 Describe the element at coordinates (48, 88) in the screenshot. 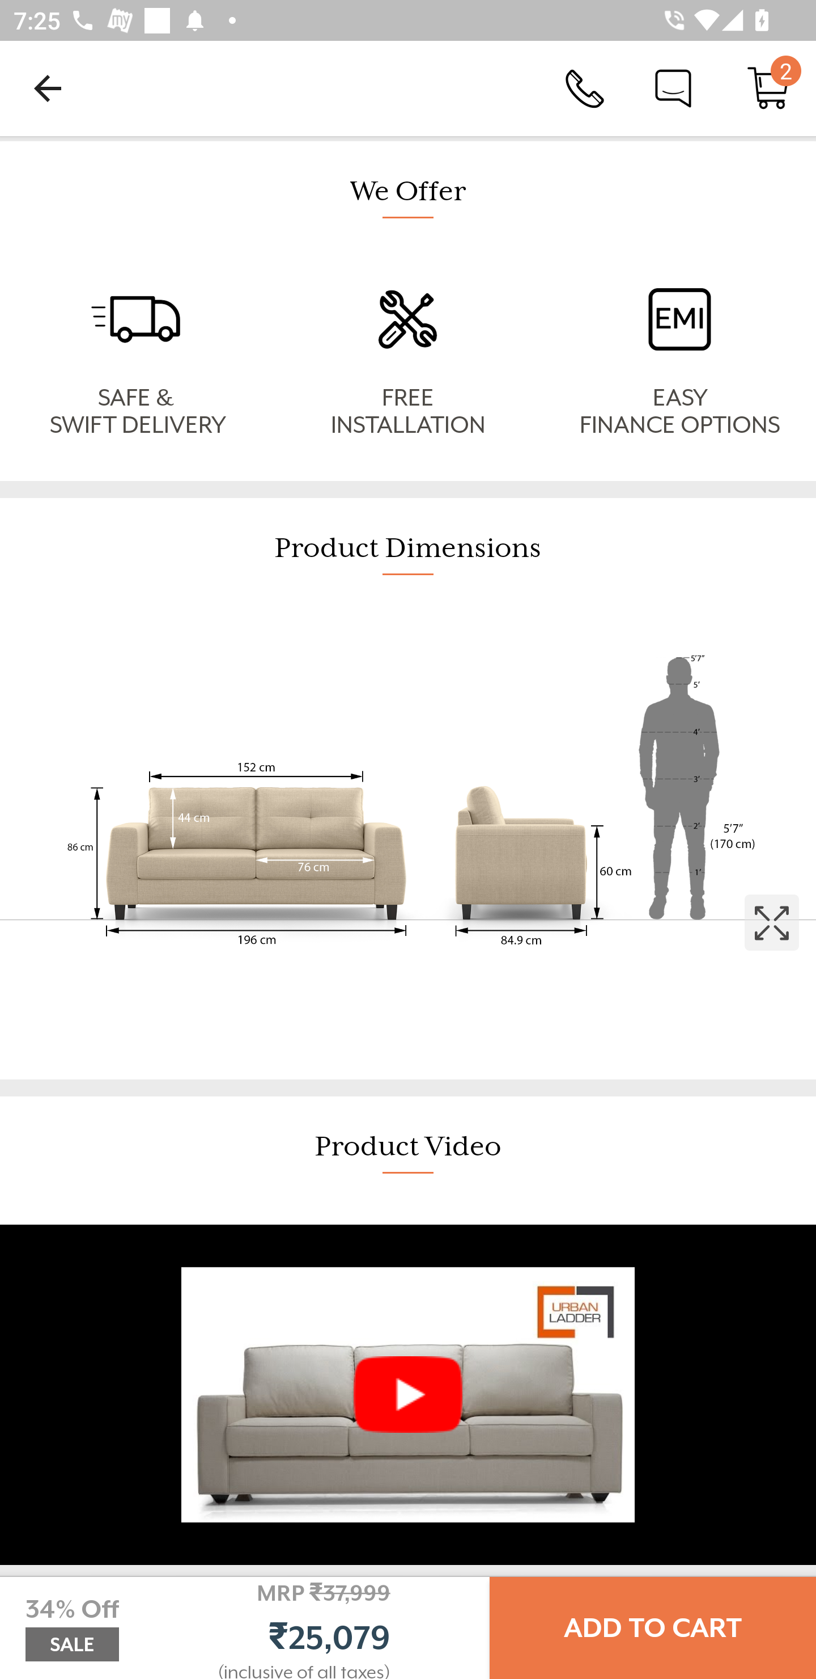

I see `Navigate up` at that location.